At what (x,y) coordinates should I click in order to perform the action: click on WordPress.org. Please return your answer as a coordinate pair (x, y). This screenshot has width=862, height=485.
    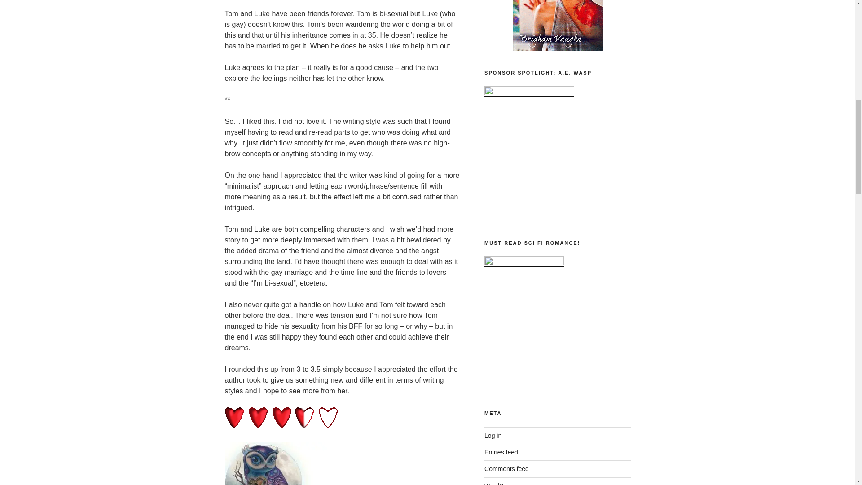
    Looking at the image, I should click on (505, 483).